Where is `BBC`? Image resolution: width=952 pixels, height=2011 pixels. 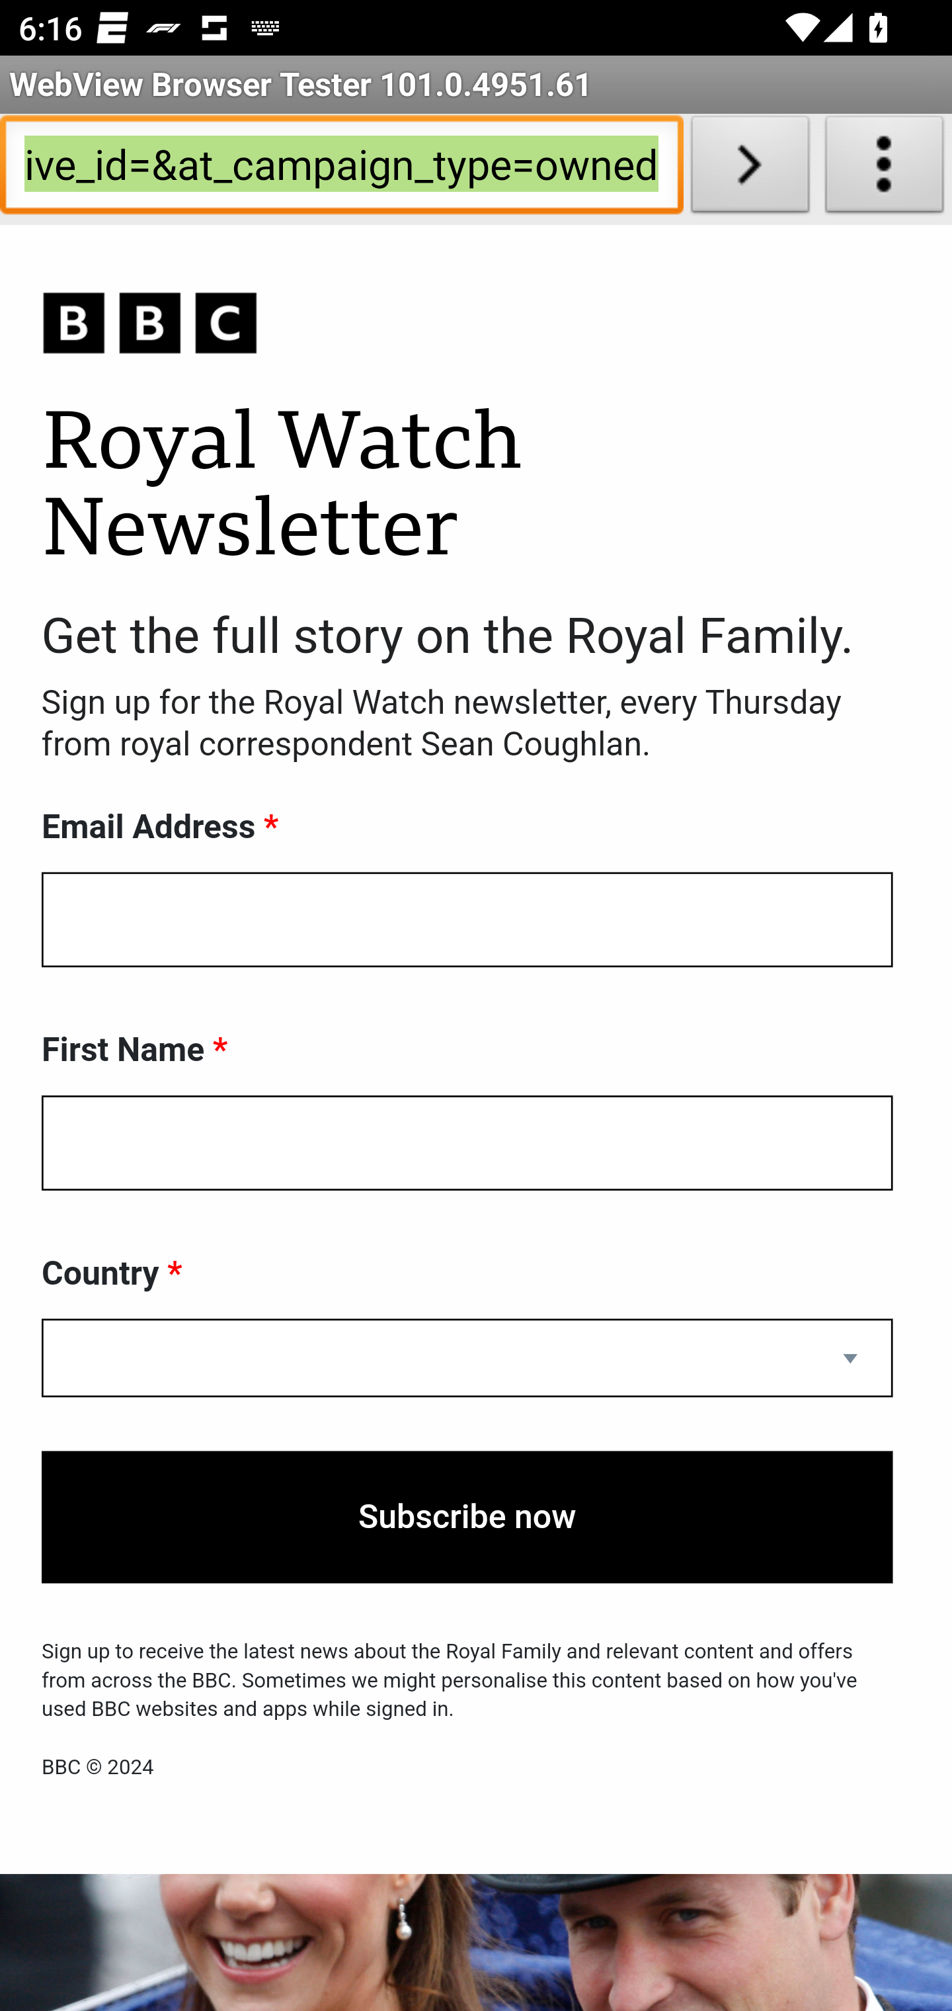
BBC is located at coordinates (467, 324).